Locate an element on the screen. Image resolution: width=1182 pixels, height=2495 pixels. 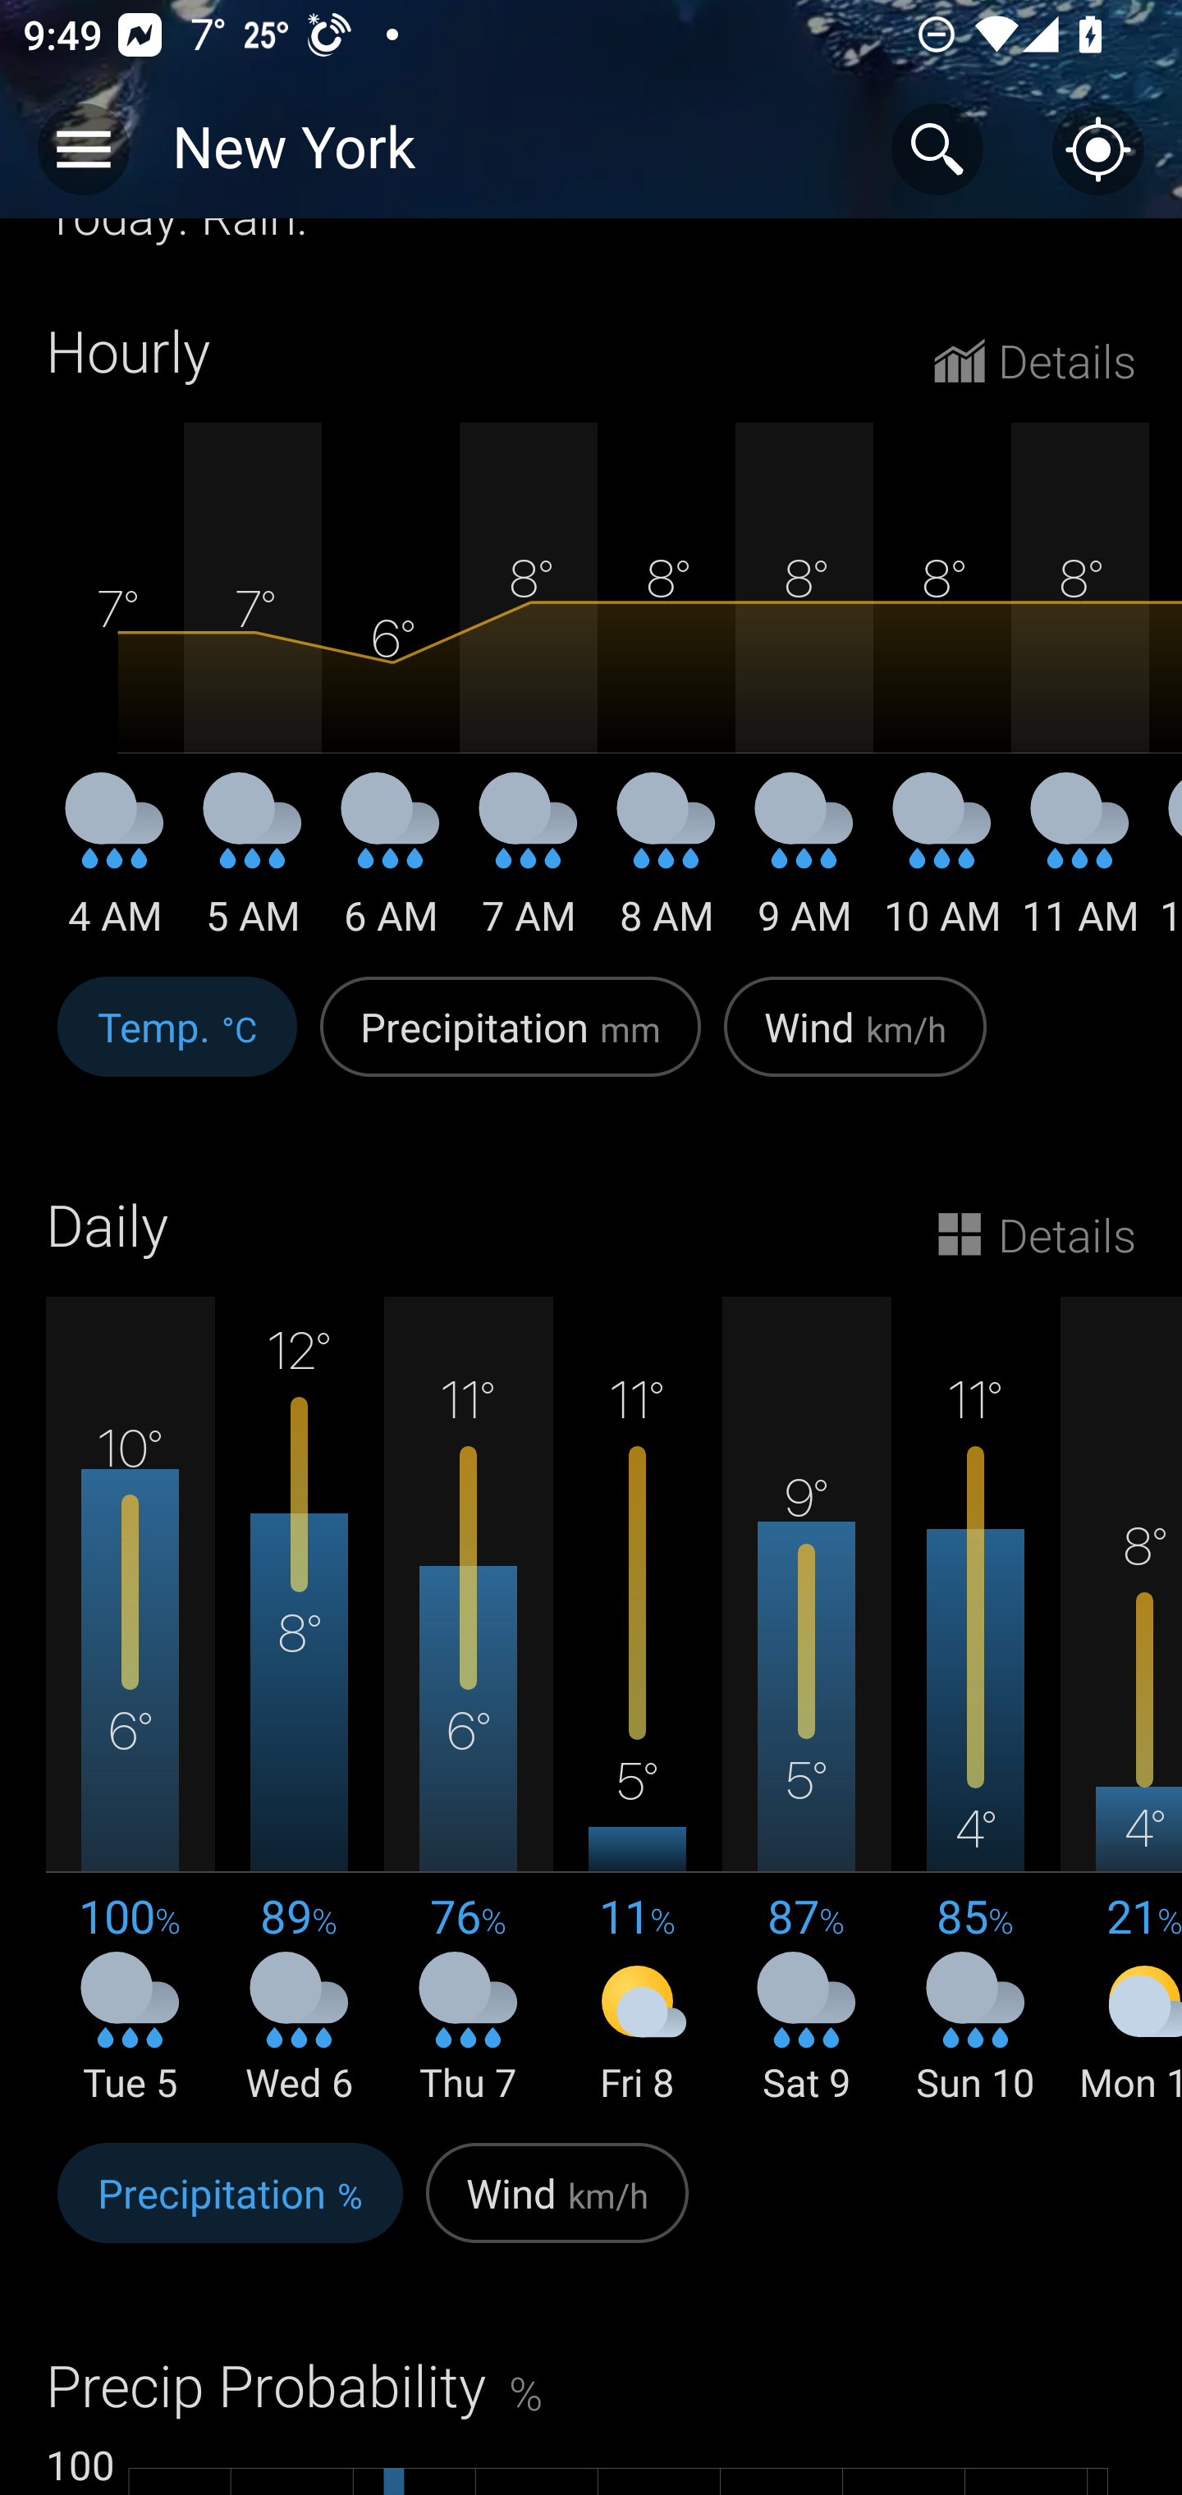
11 AM is located at coordinates (1080, 867).